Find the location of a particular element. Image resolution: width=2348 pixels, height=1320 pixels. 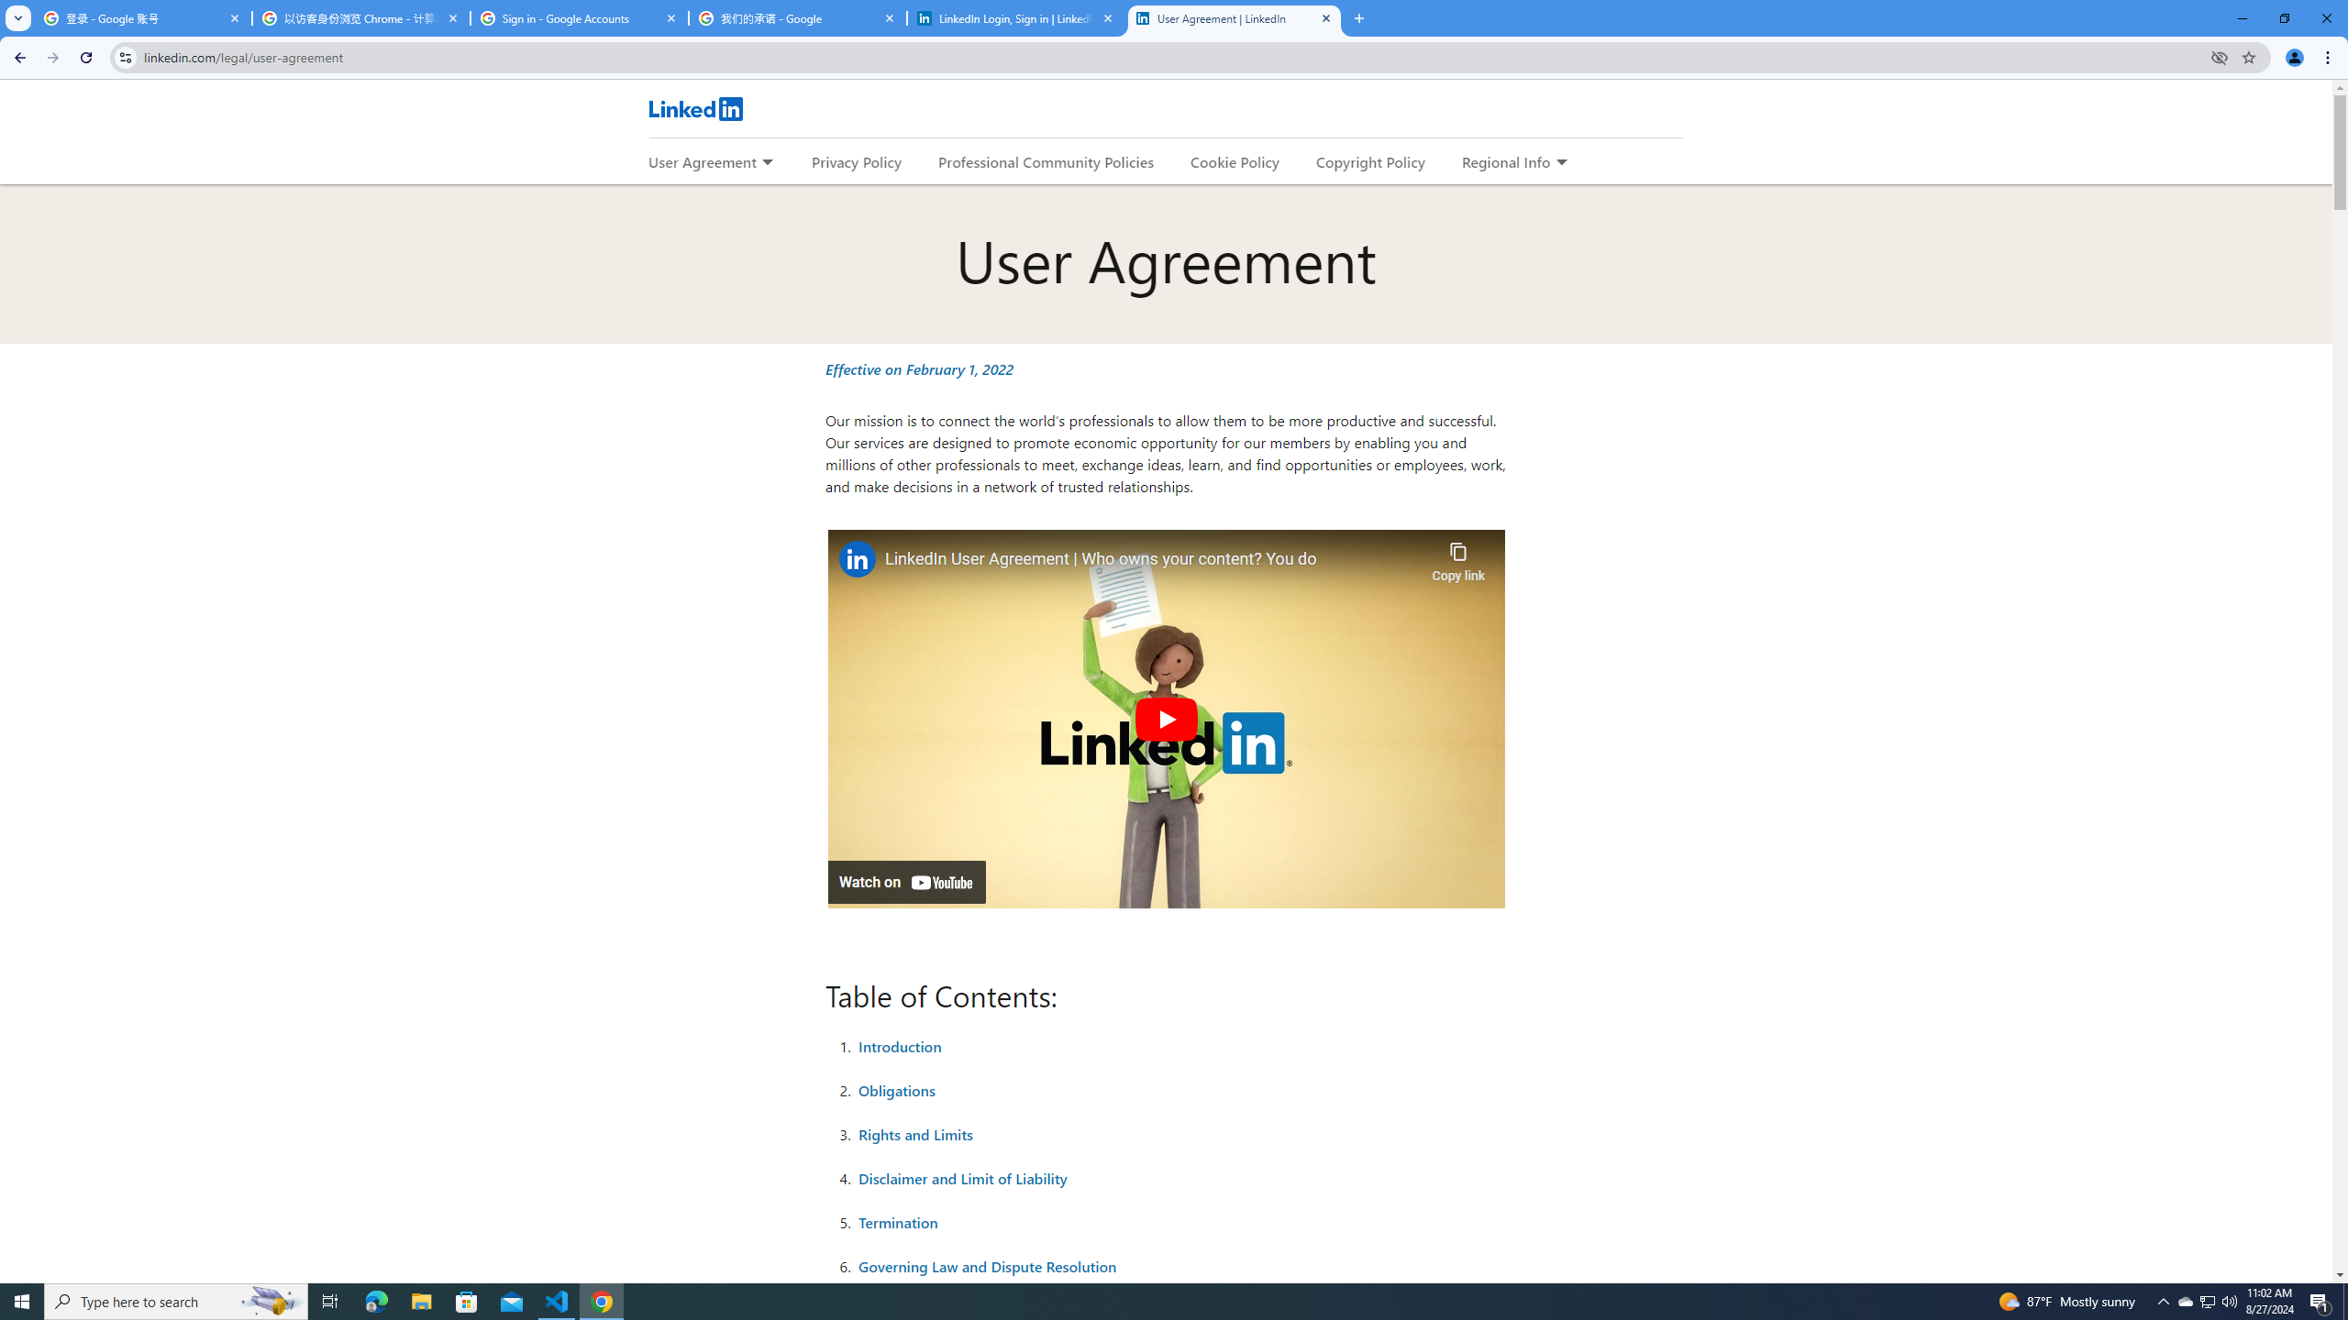

Play is located at coordinates (1165, 719).